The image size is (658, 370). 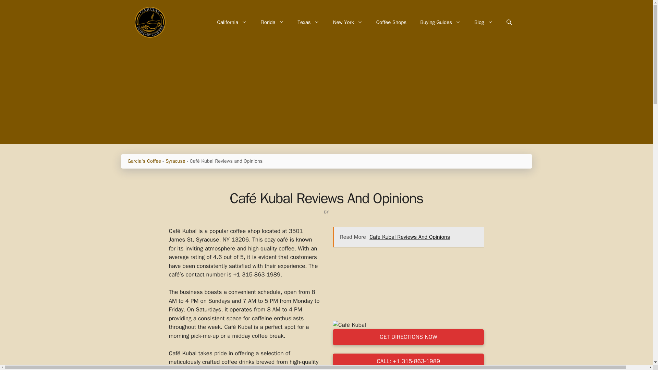 What do you see at coordinates (272, 22) in the screenshot?
I see `Florida` at bounding box center [272, 22].